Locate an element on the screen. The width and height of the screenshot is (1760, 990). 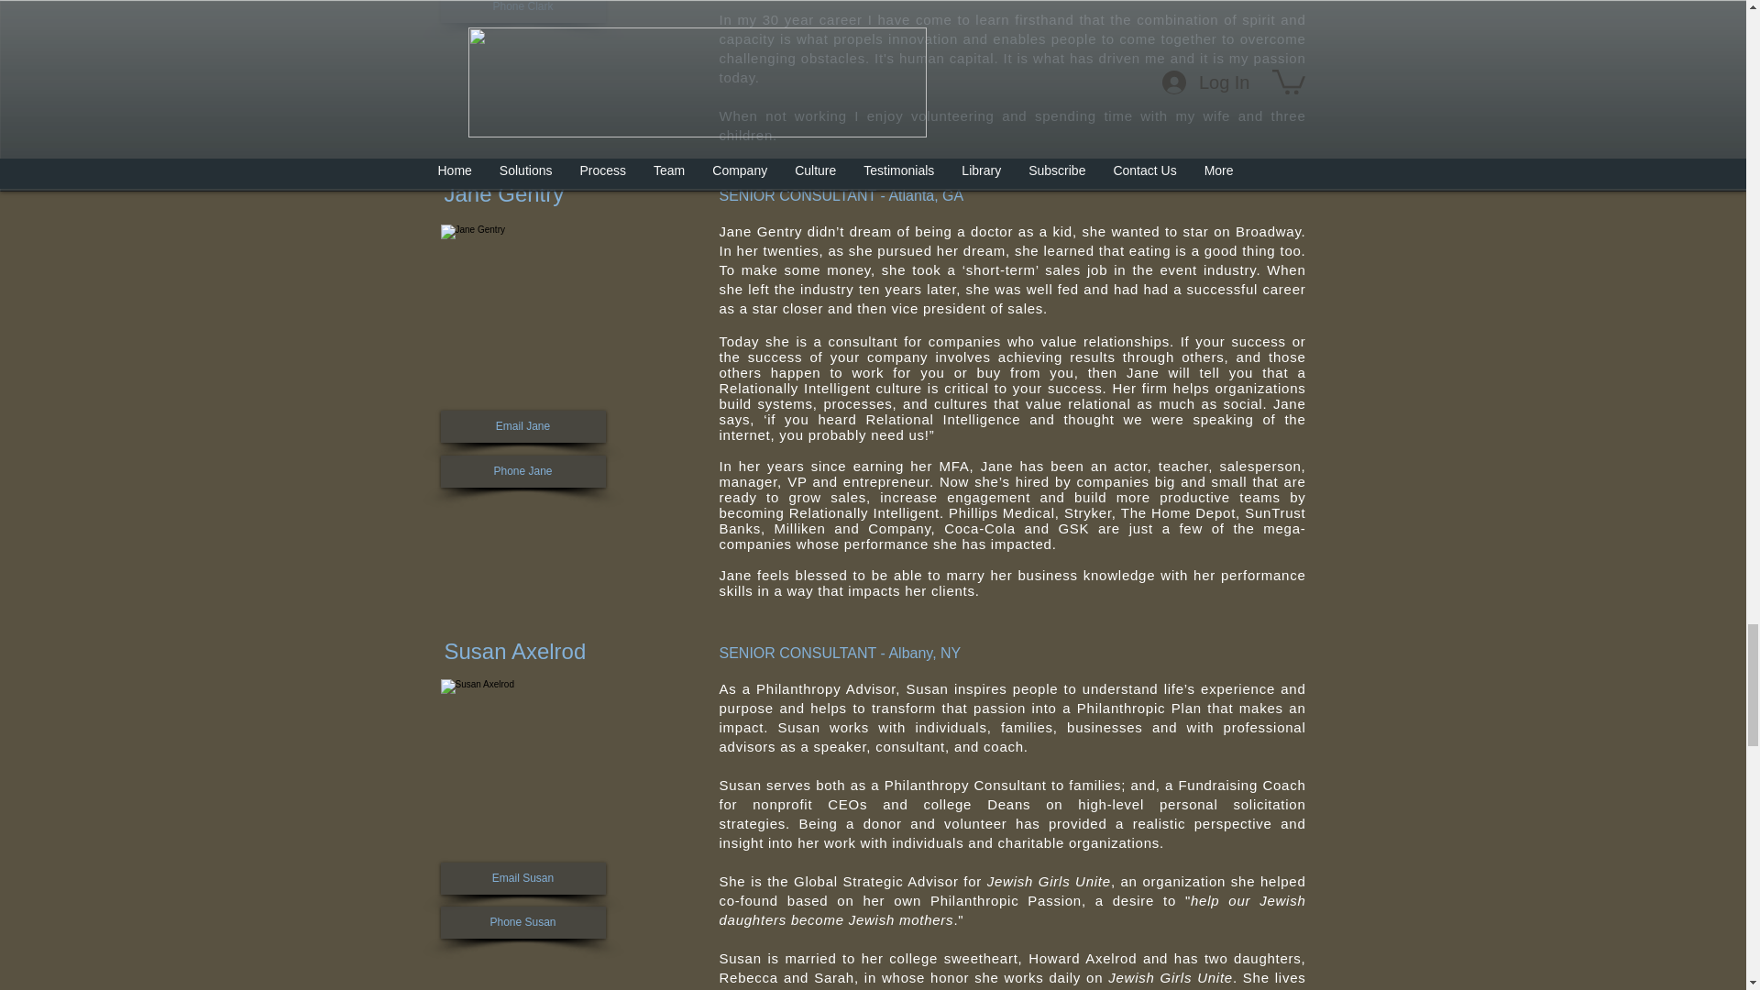
Phone Clark is located at coordinates (522, 11).